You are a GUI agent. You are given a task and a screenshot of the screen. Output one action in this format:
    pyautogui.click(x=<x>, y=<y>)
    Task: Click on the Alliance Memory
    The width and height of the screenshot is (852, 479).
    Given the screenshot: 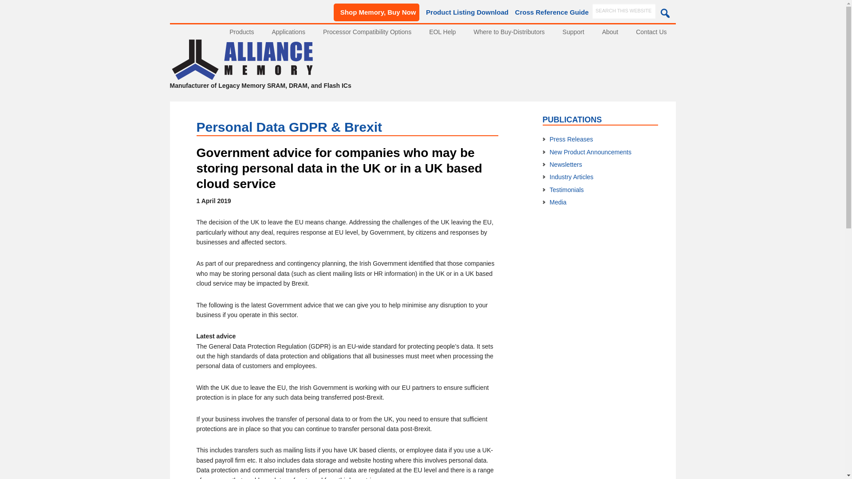 What is the action you would take?
    pyautogui.click(x=242, y=76)
    